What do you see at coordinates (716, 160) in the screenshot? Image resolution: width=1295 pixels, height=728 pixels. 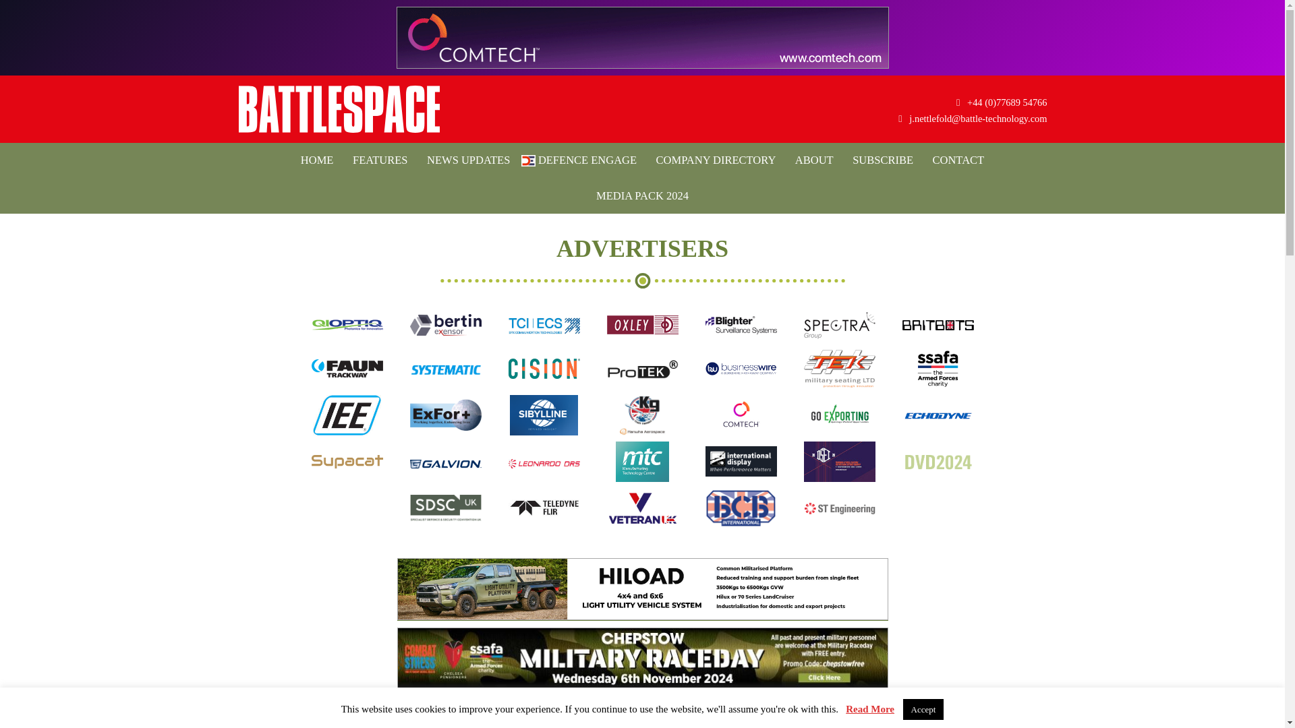 I see `COMPANY DIRECTORY` at bounding box center [716, 160].